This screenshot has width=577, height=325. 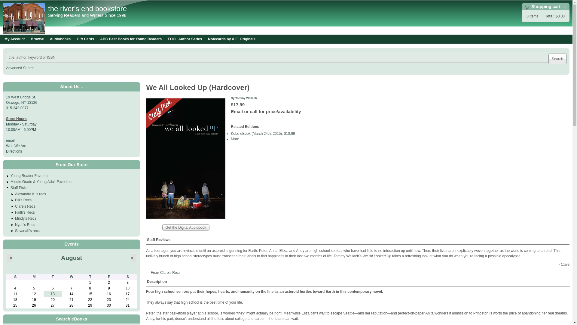 What do you see at coordinates (72, 258) in the screenshot?
I see `August` at bounding box center [72, 258].